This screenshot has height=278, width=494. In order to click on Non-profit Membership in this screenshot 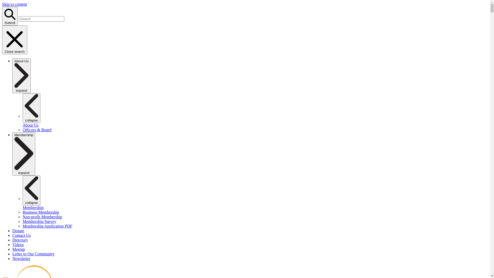, I will do `click(42, 217)`.